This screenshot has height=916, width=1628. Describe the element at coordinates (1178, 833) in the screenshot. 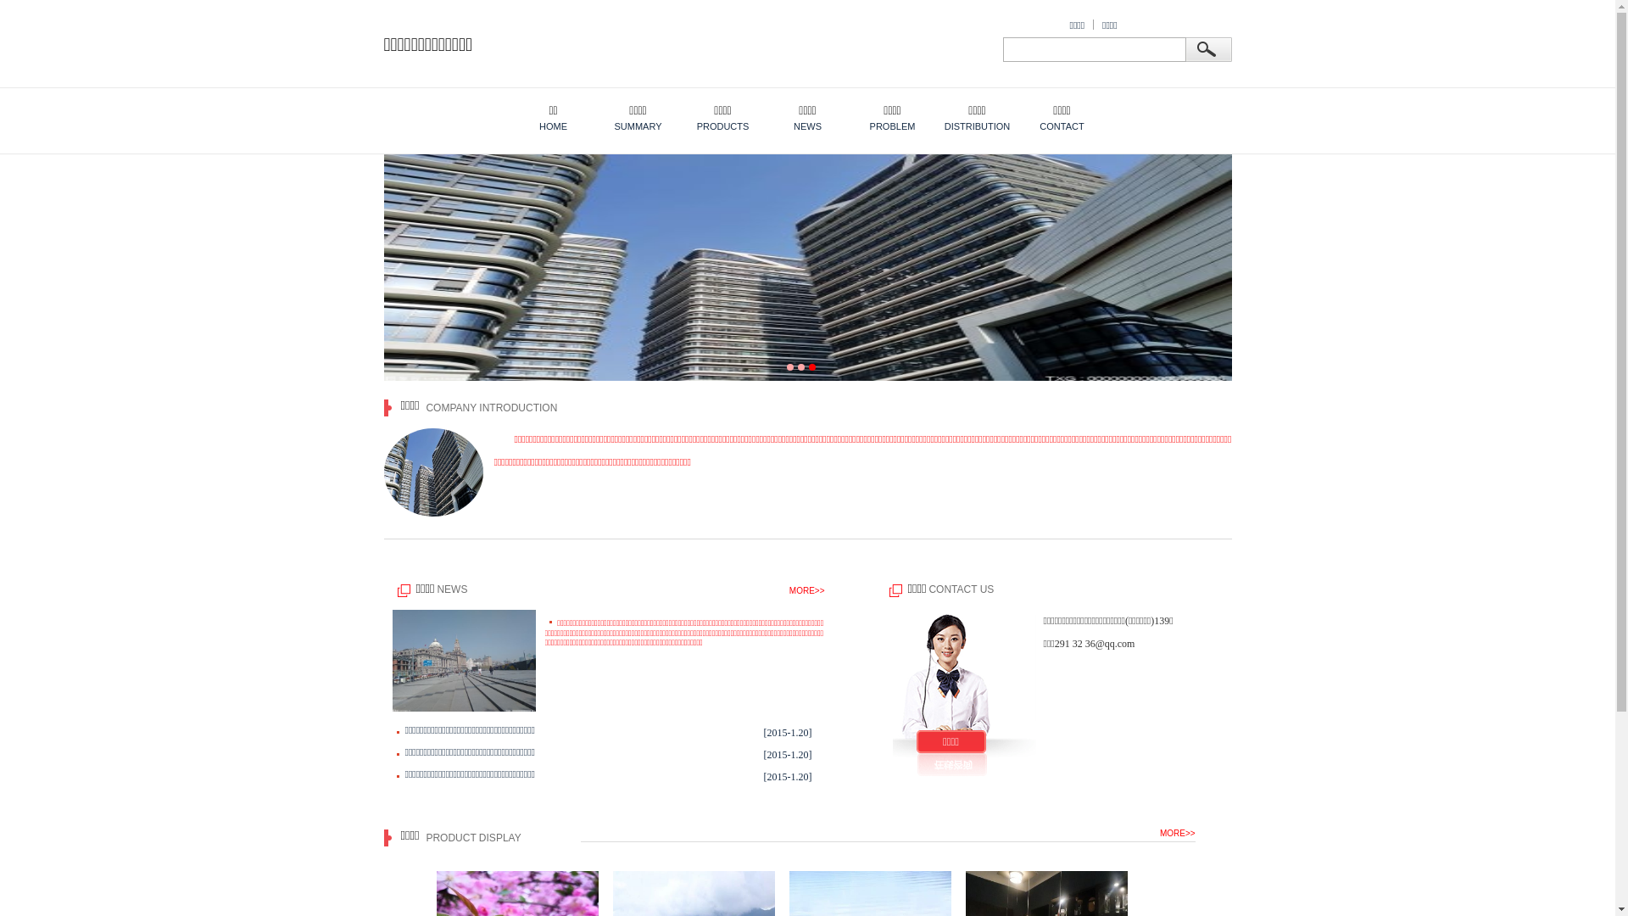

I see `MORE>>` at that location.